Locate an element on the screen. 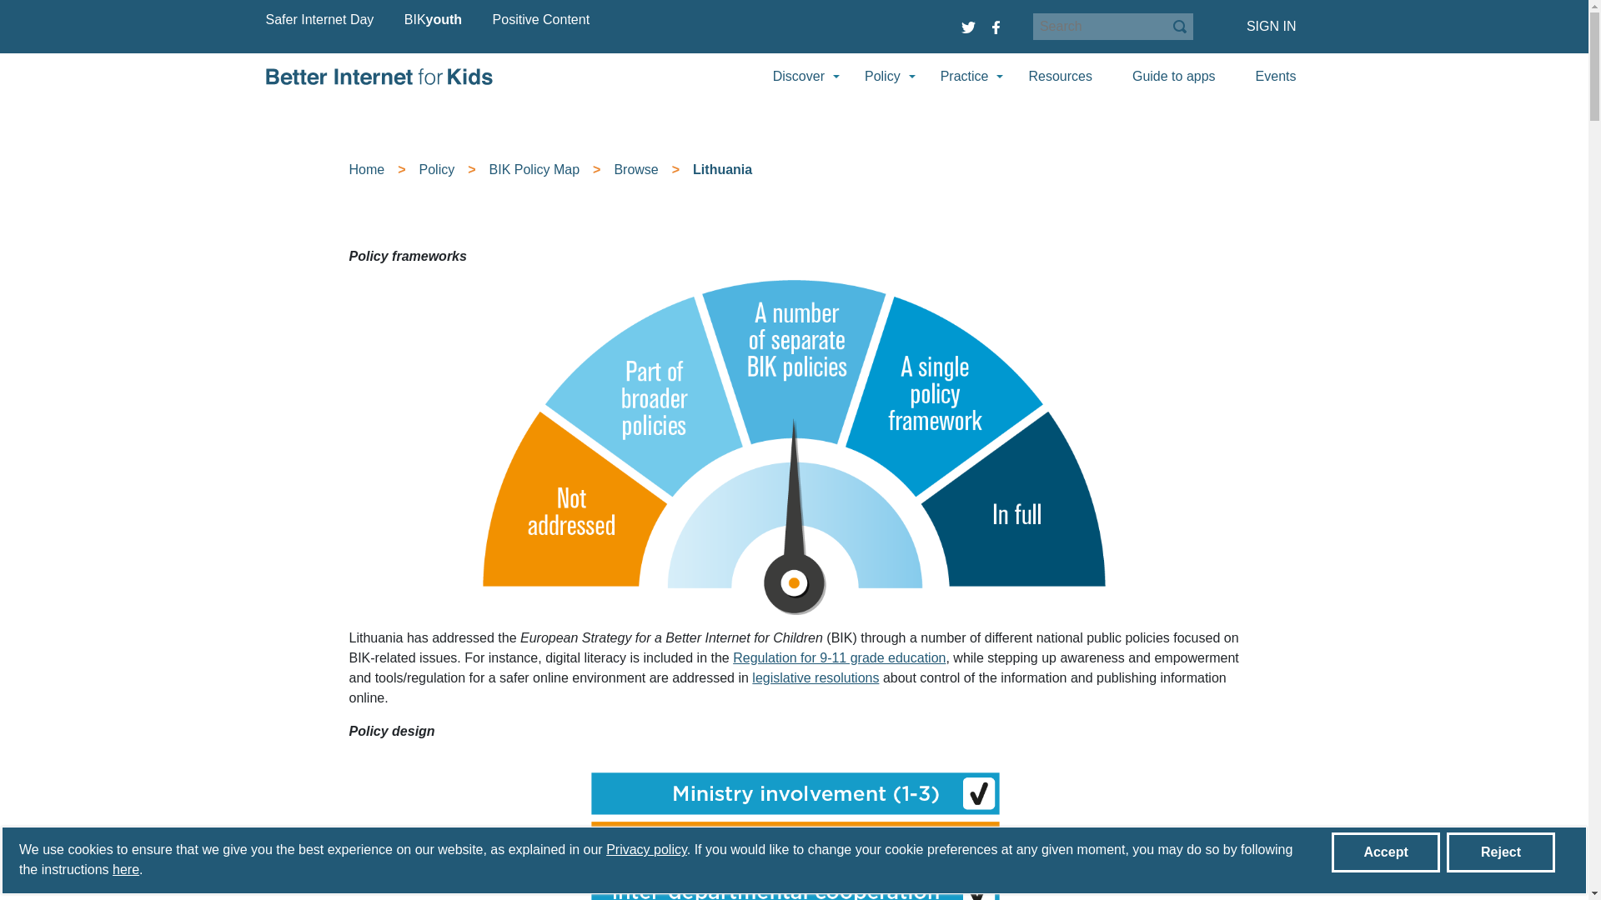  Browse is located at coordinates (635, 169).